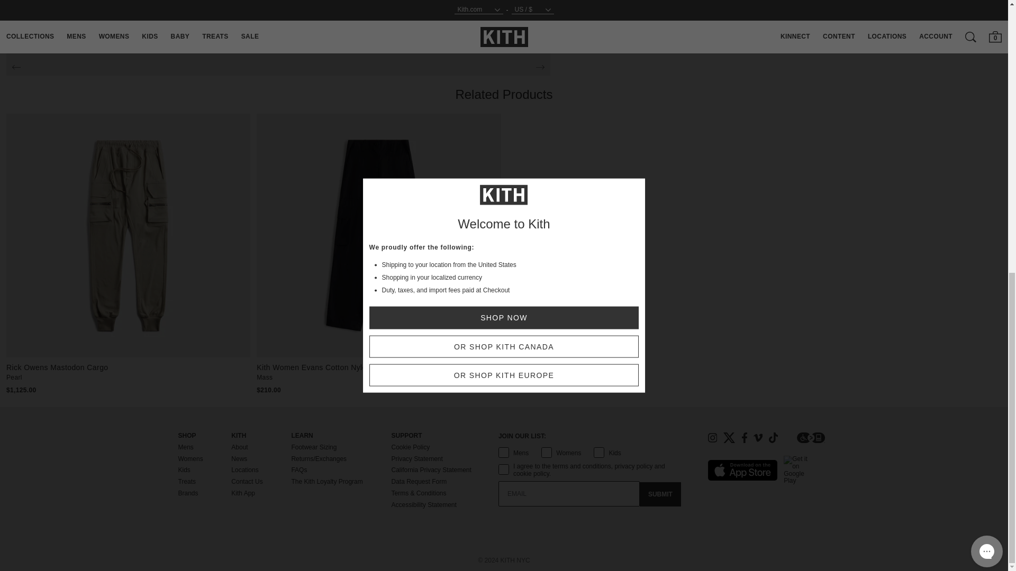  I want to click on essential Accessibility Icon, so click(811, 438).